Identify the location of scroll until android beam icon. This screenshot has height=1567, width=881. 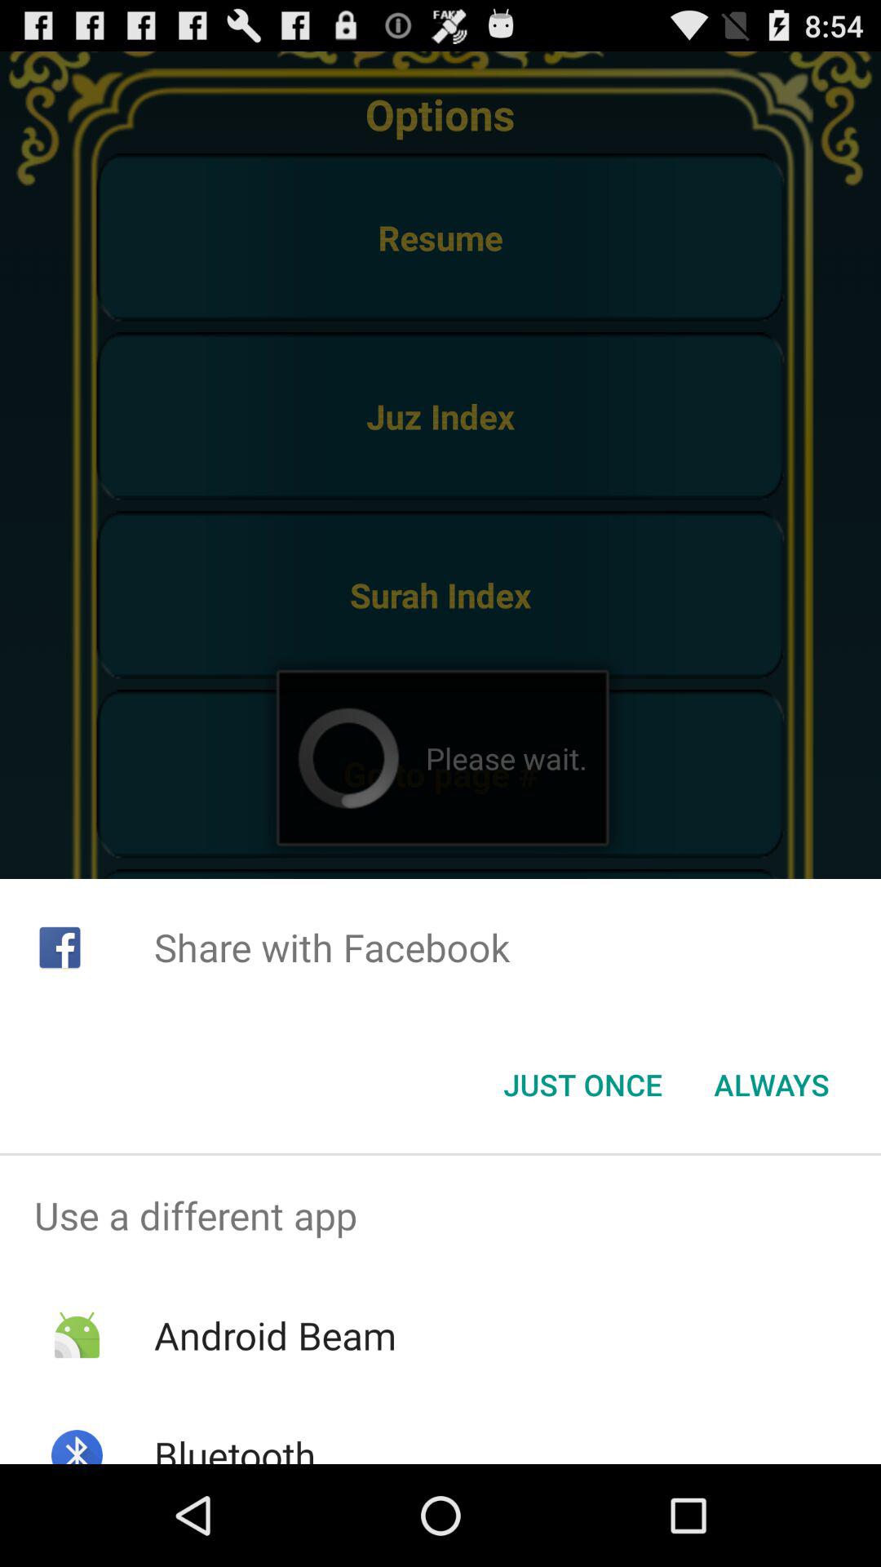
(274, 1335).